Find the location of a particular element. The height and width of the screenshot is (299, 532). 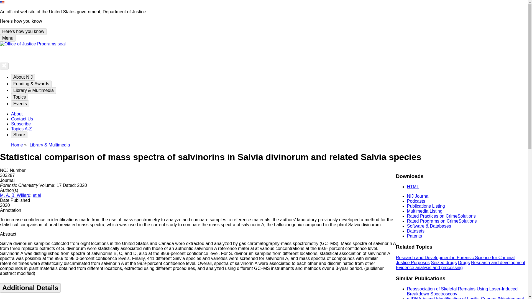

Patents is located at coordinates (414, 236).